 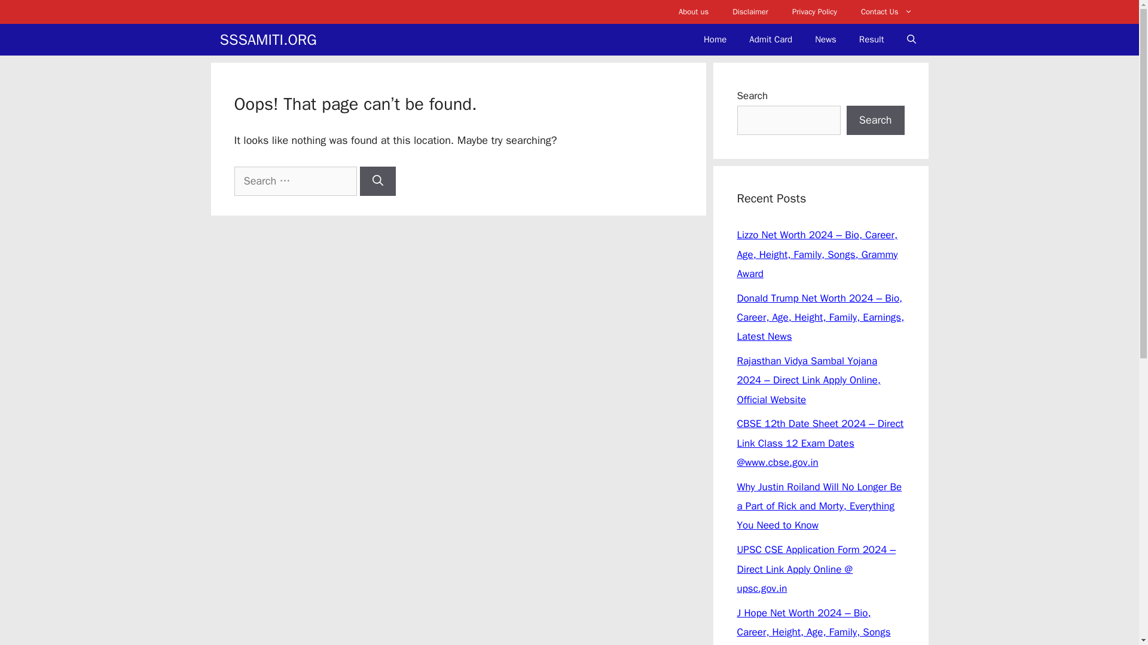 What do you see at coordinates (715, 39) in the screenshot?
I see `Home` at bounding box center [715, 39].